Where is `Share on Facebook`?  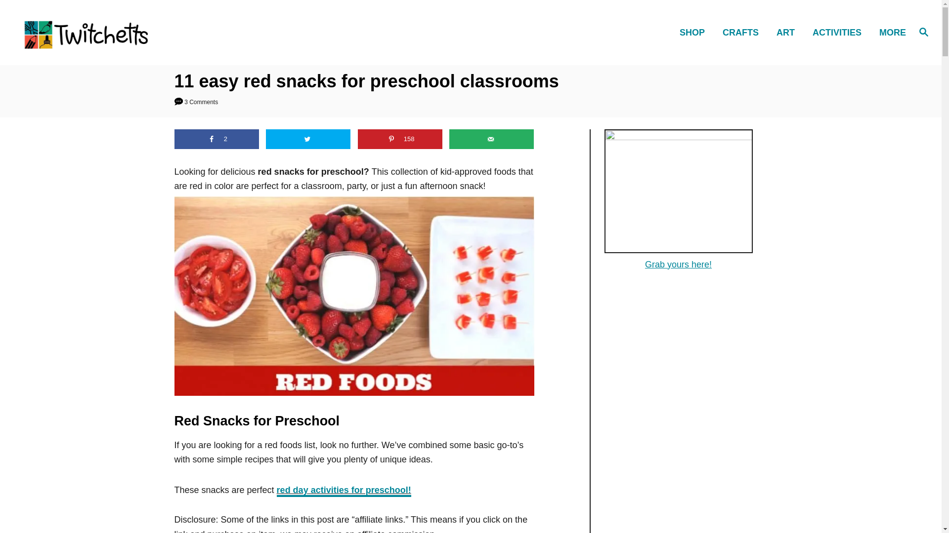
Share on Facebook is located at coordinates (216, 139).